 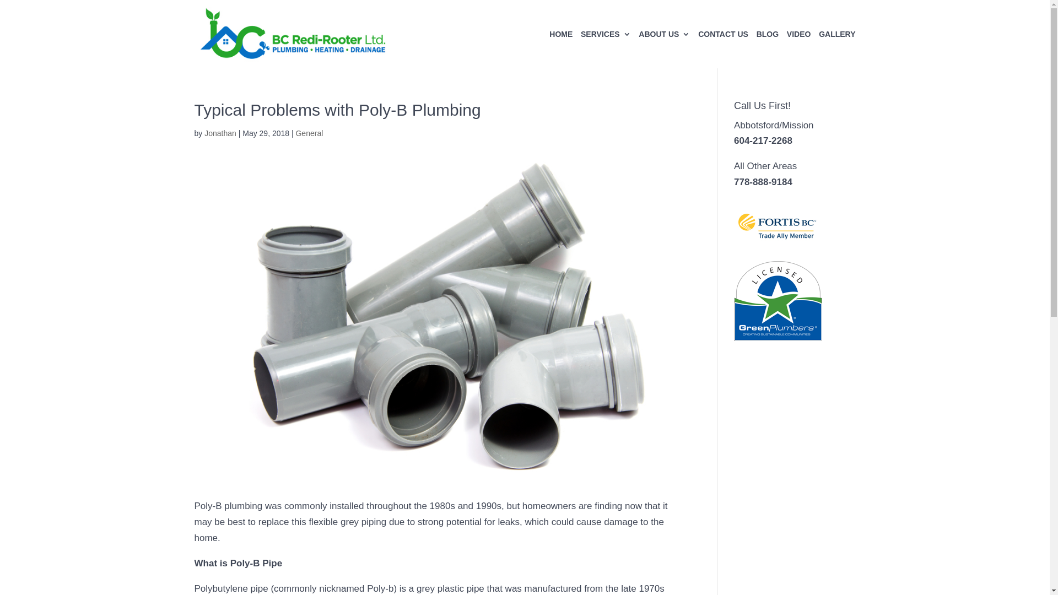 What do you see at coordinates (220, 133) in the screenshot?
I see `Jonathan` at bounding box center [220, 133].